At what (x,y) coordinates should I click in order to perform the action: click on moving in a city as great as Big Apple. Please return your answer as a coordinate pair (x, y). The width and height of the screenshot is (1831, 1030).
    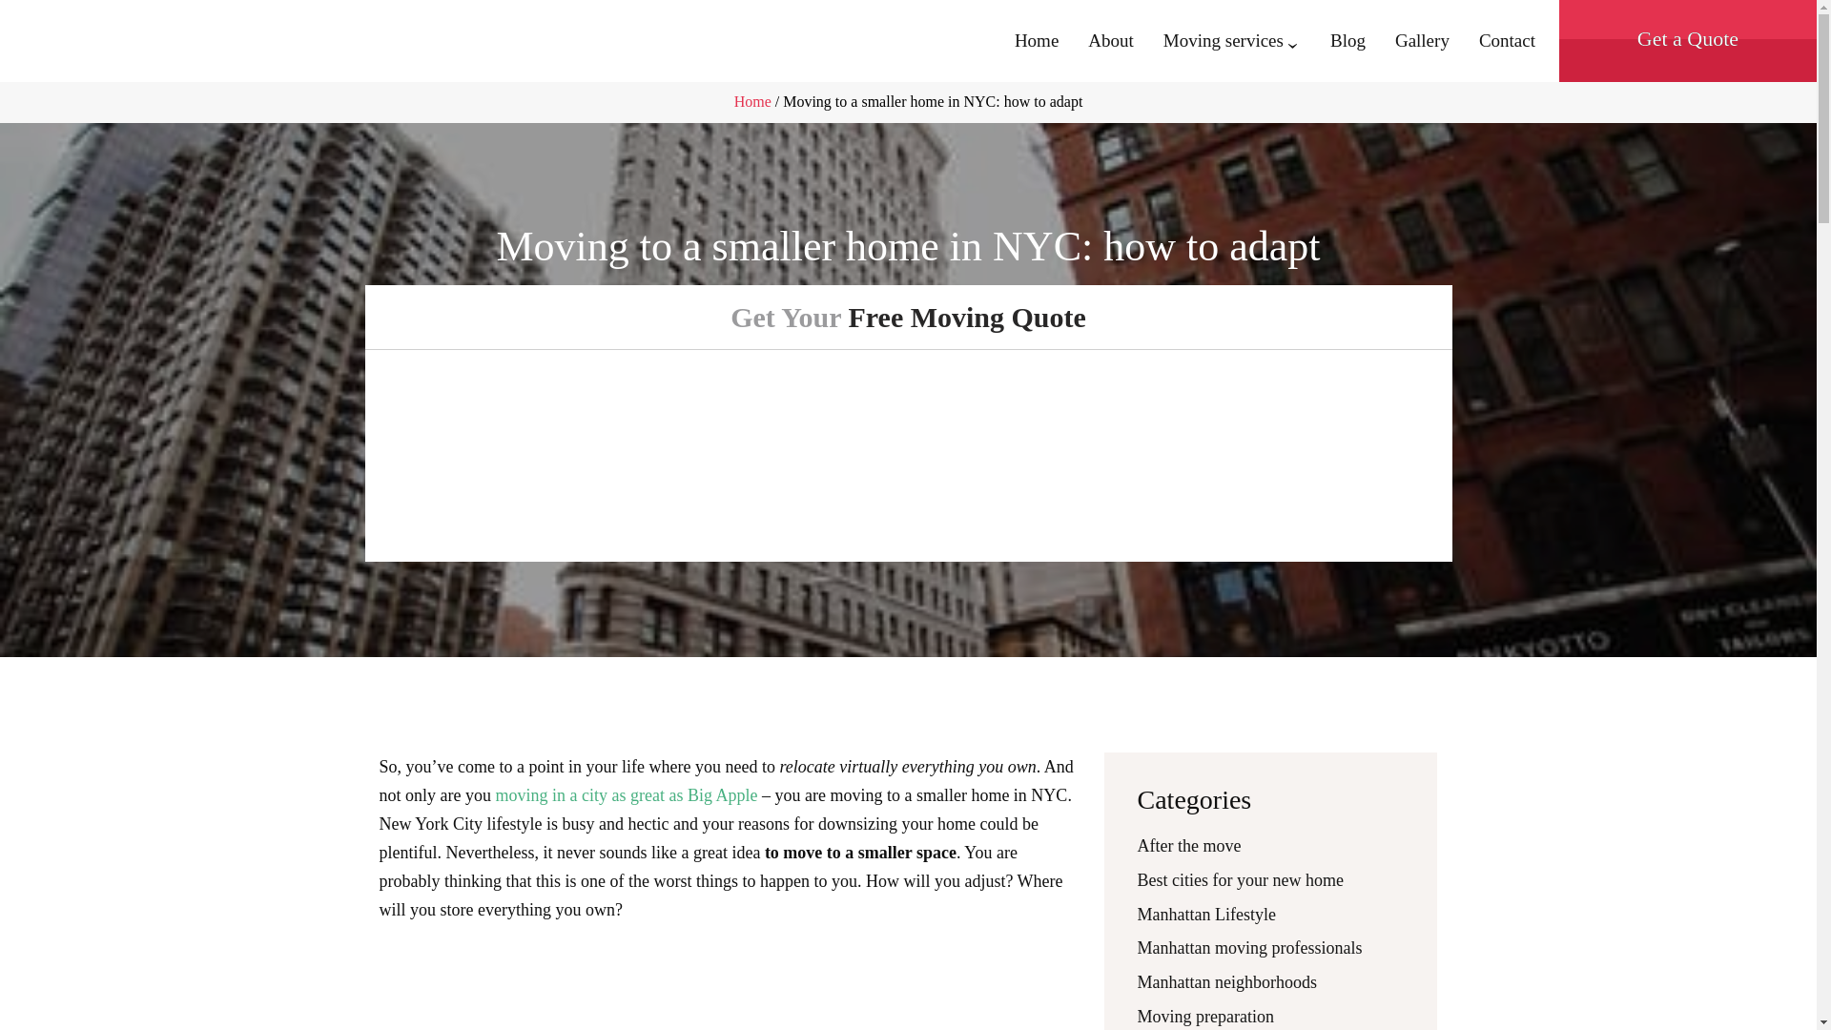
    Looking at the image, I should click on (626, 795).